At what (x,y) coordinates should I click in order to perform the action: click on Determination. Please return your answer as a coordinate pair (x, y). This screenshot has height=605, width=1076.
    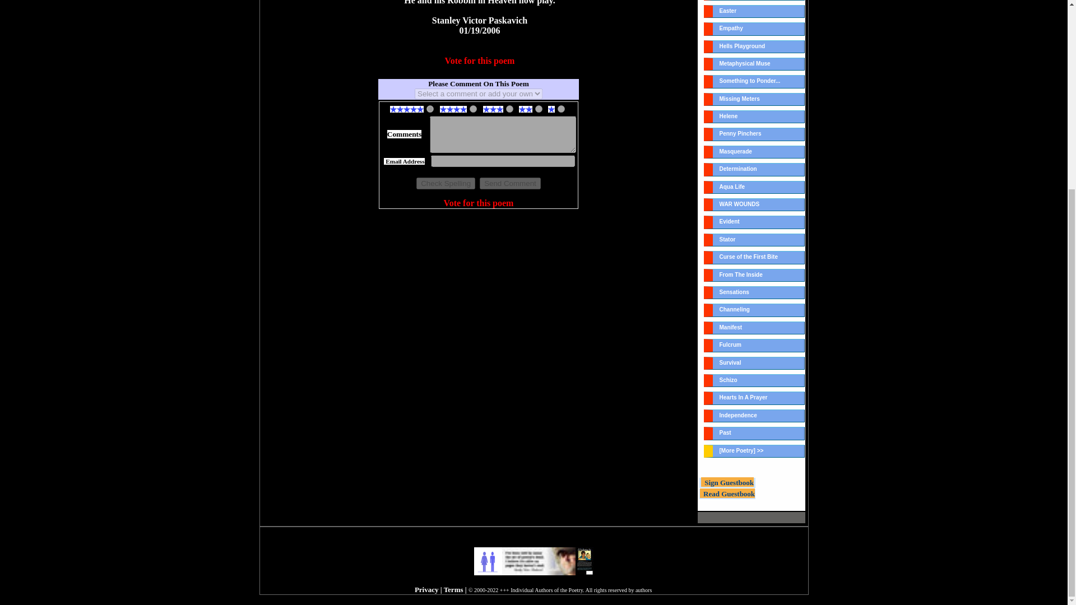
    Looking at the image, I should click on (754, 169).